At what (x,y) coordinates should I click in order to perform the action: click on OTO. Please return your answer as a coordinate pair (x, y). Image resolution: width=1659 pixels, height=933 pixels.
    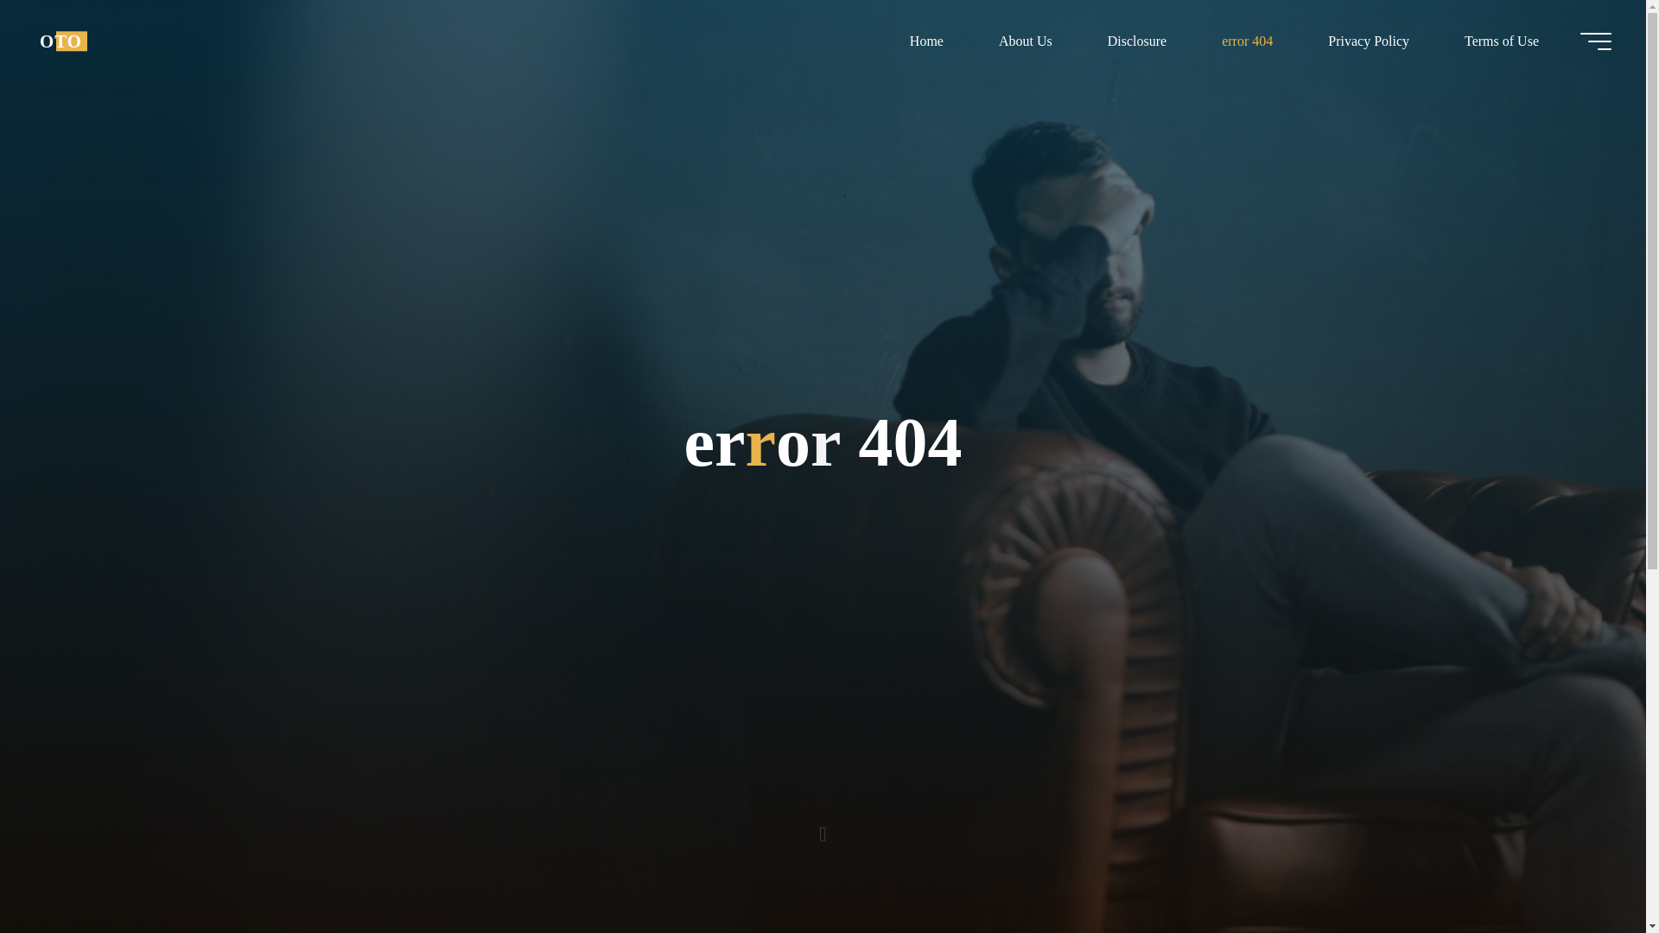
    Looking at the image, I should click on (60, 41).